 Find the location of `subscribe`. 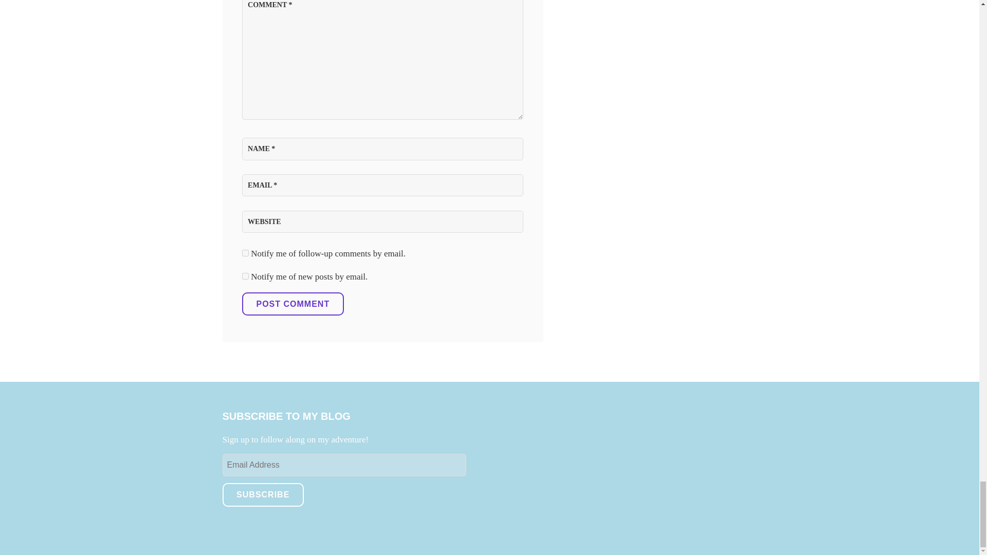

subscribe is located at coordinates (245, 276).